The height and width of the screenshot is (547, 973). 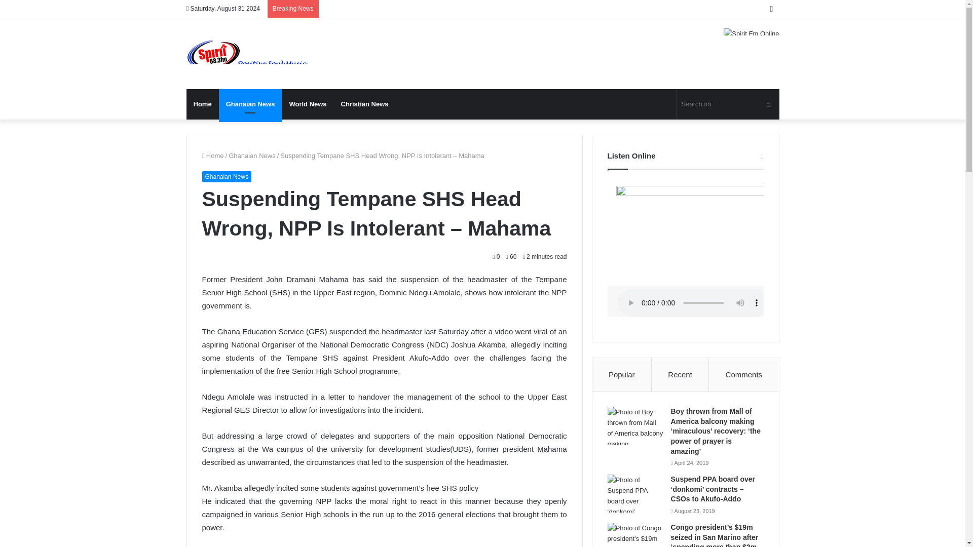 I want to click on Home, so click(x=203, y=104).